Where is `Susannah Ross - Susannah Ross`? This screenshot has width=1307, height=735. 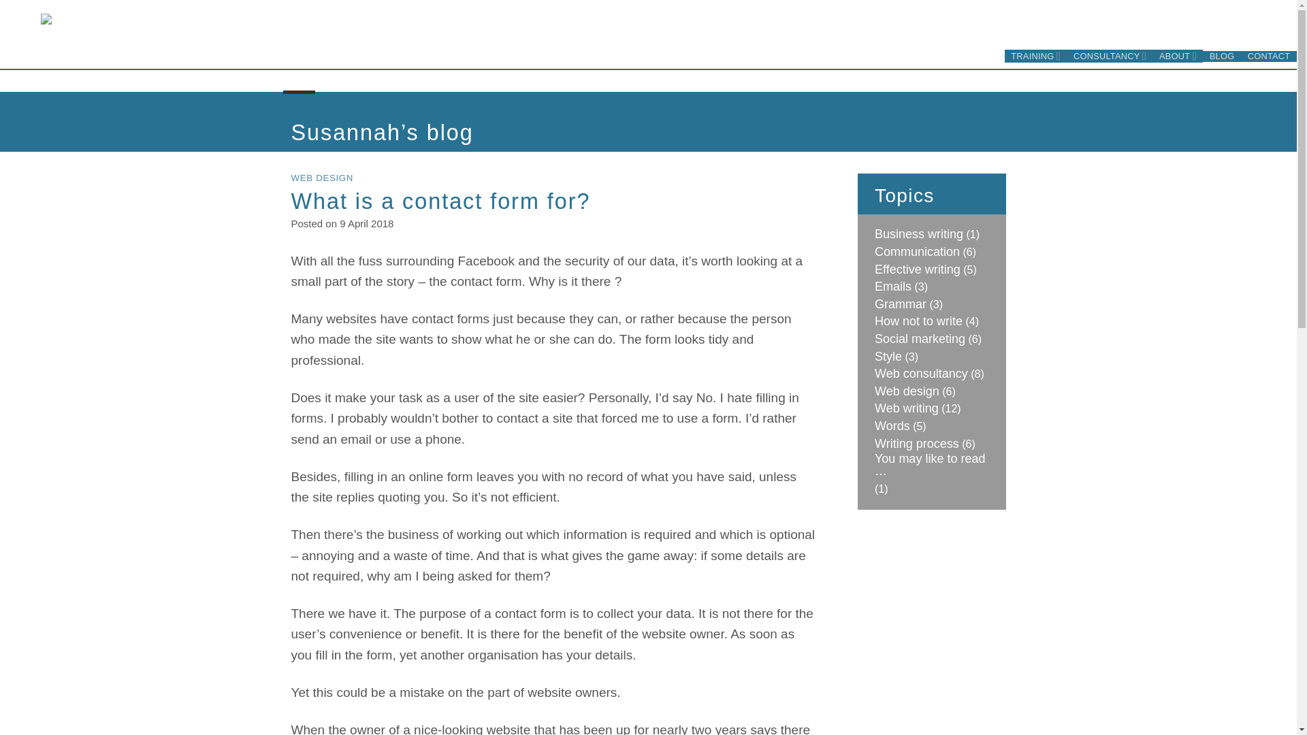
Susannah Ross - Susannah Ross is located at coordinates (151, 60).